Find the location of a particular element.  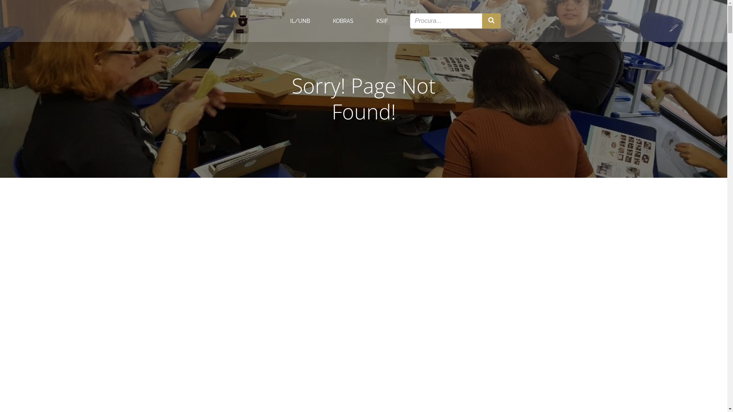

Online KSI is located at coordinates (507, 374).